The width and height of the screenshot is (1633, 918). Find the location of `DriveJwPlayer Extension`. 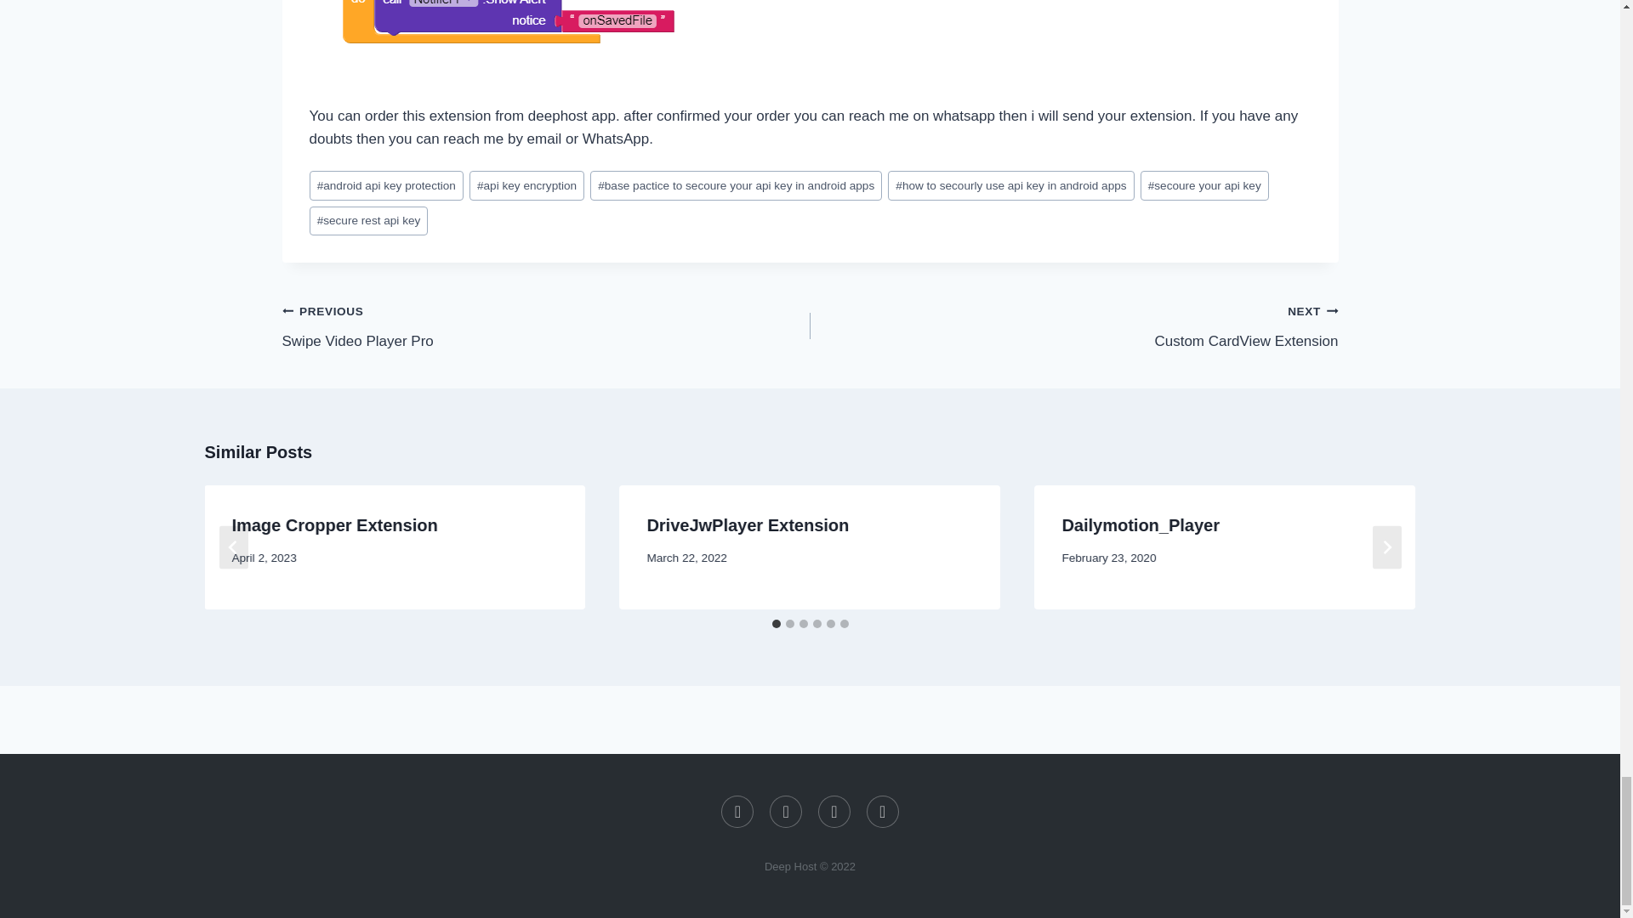

DriveJwPlayer Extension is located at coordinates (369, 221).